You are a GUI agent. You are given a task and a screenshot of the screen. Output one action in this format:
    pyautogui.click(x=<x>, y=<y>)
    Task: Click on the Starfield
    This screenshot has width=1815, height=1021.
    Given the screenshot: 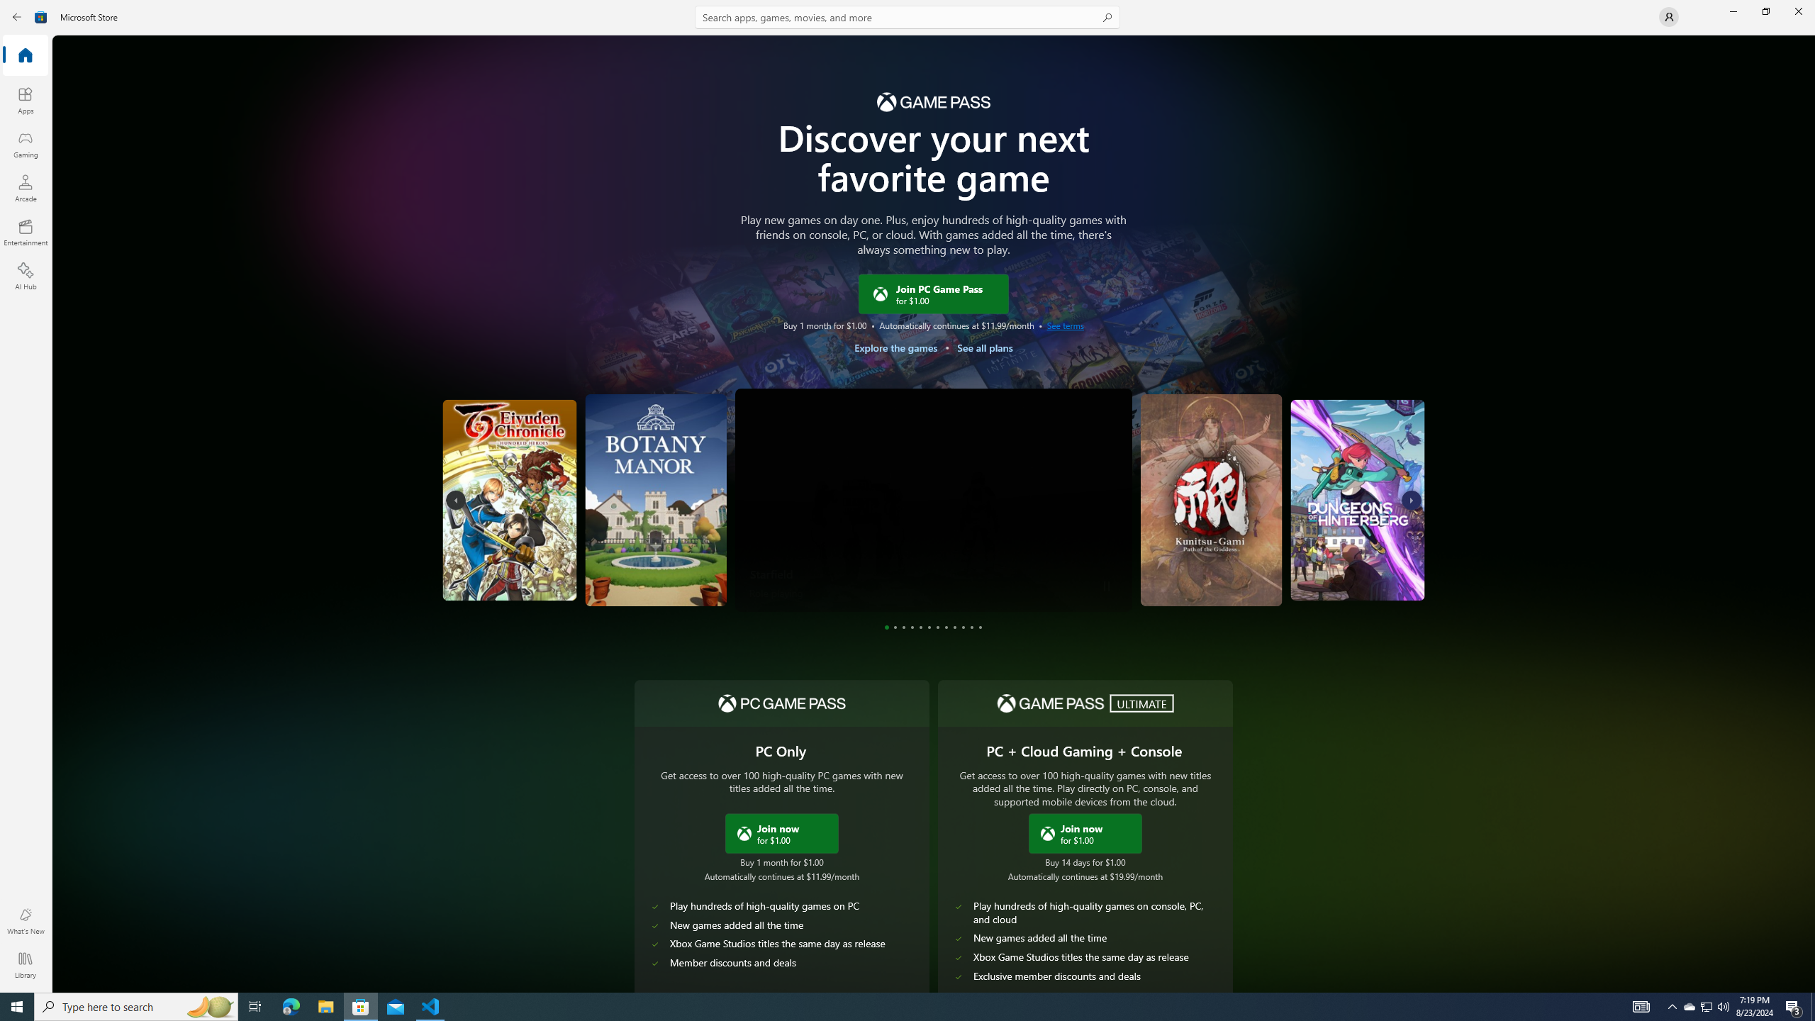 What is the action you would take?
    pyautogui.click(x=933, y=500)
    